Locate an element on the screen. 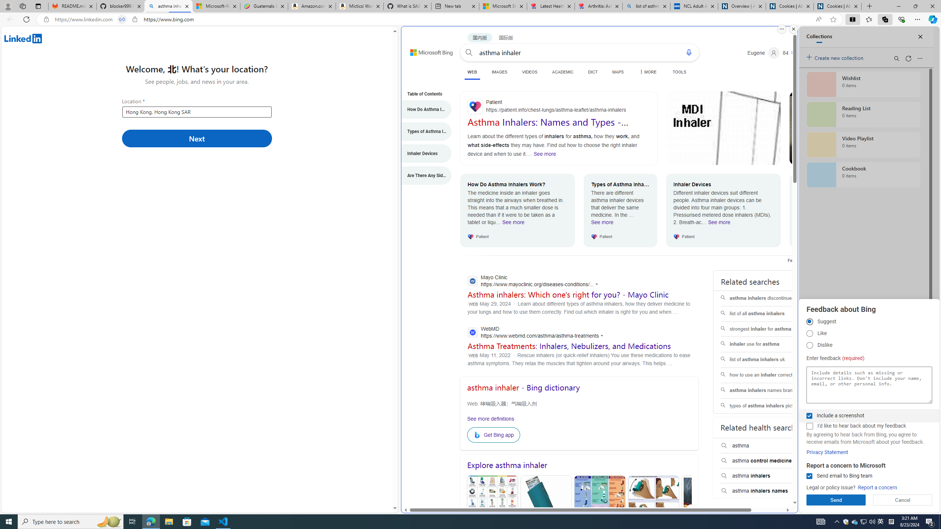  asthma inhalers names brands is located at coordinates (767, 391).